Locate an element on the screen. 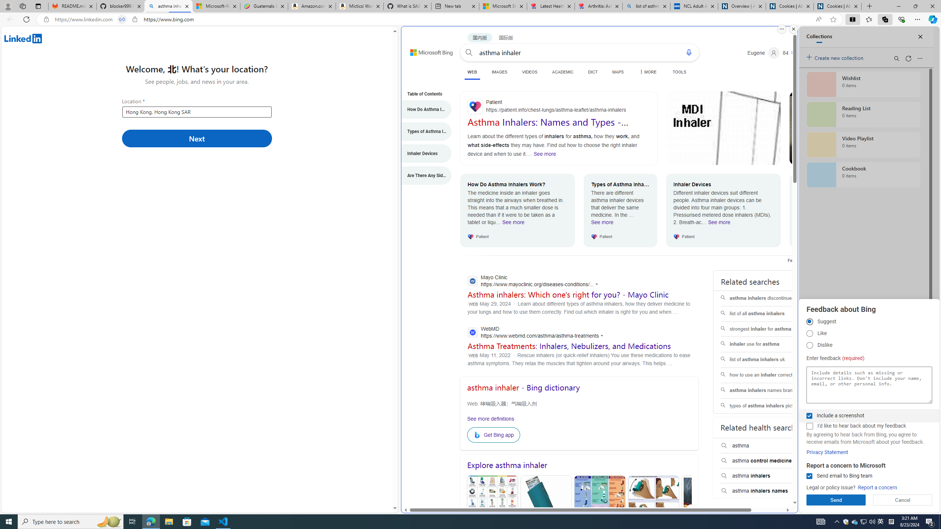  asthma inhalers names brands is located at coordinates (767, 391).